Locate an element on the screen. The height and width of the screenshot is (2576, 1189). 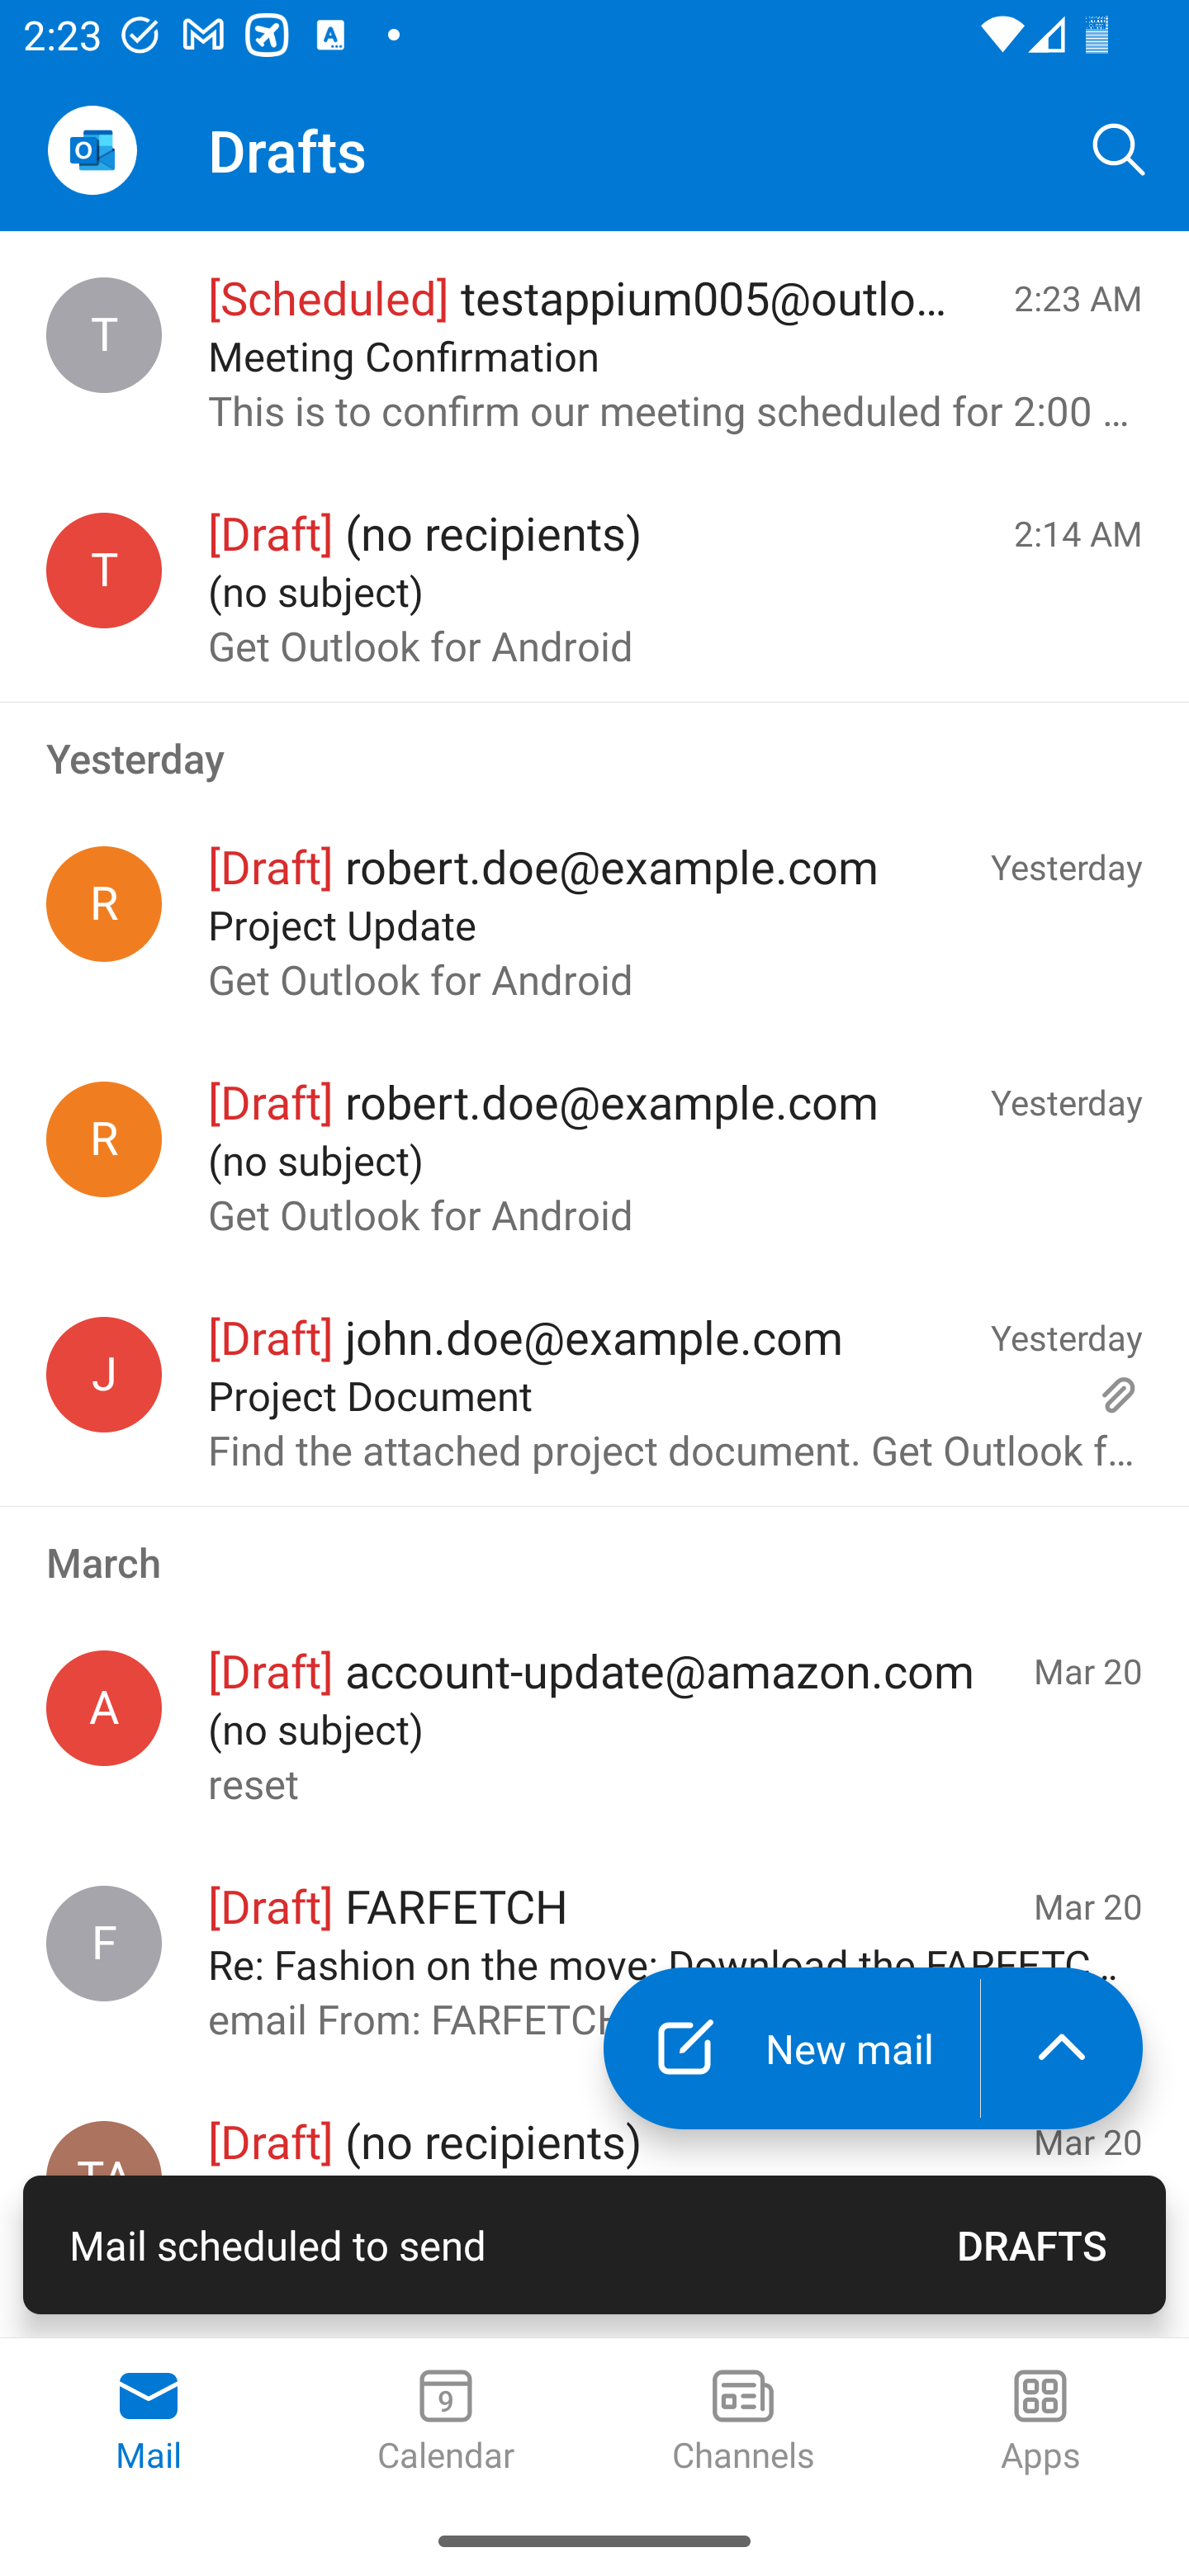
Calendar is located at coordinates (446, 2422).